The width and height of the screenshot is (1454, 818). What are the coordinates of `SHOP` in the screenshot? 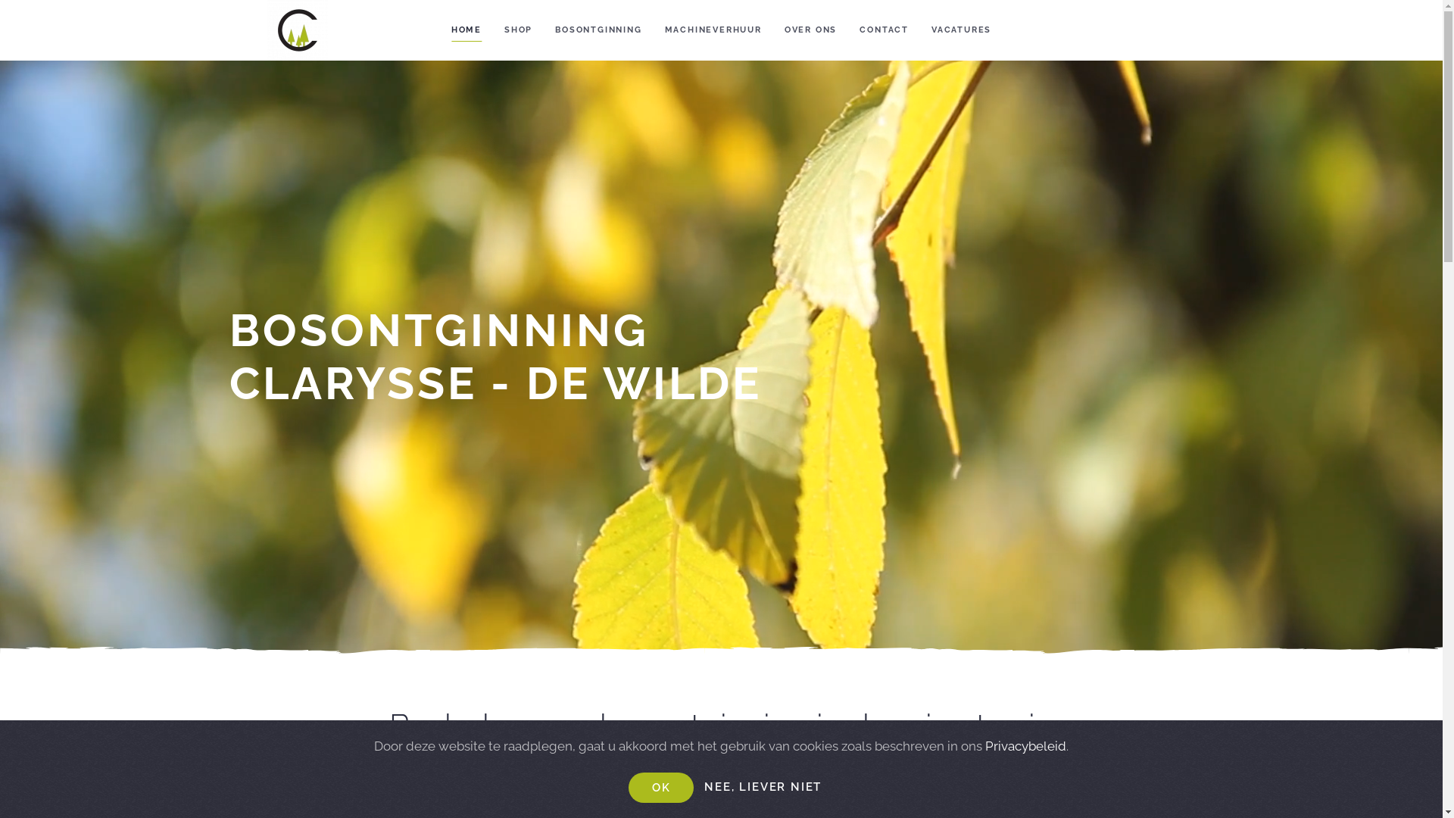 It's located at (518, 30).